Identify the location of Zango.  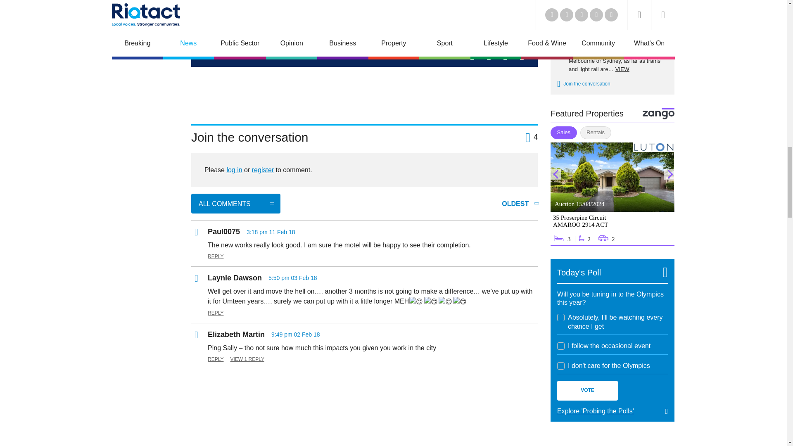
(658, 114).